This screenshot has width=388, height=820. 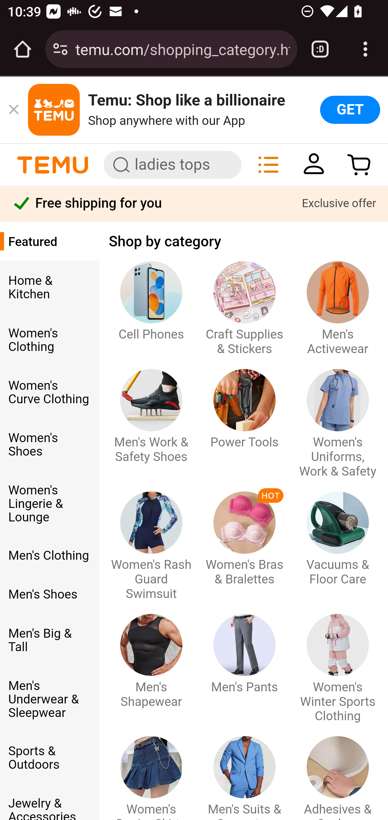 I want to click on temu, so click(x=53, y=164).